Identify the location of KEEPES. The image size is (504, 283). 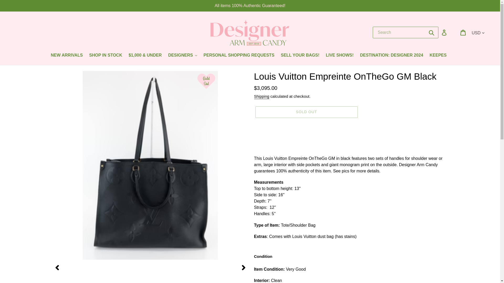
(438, 56).